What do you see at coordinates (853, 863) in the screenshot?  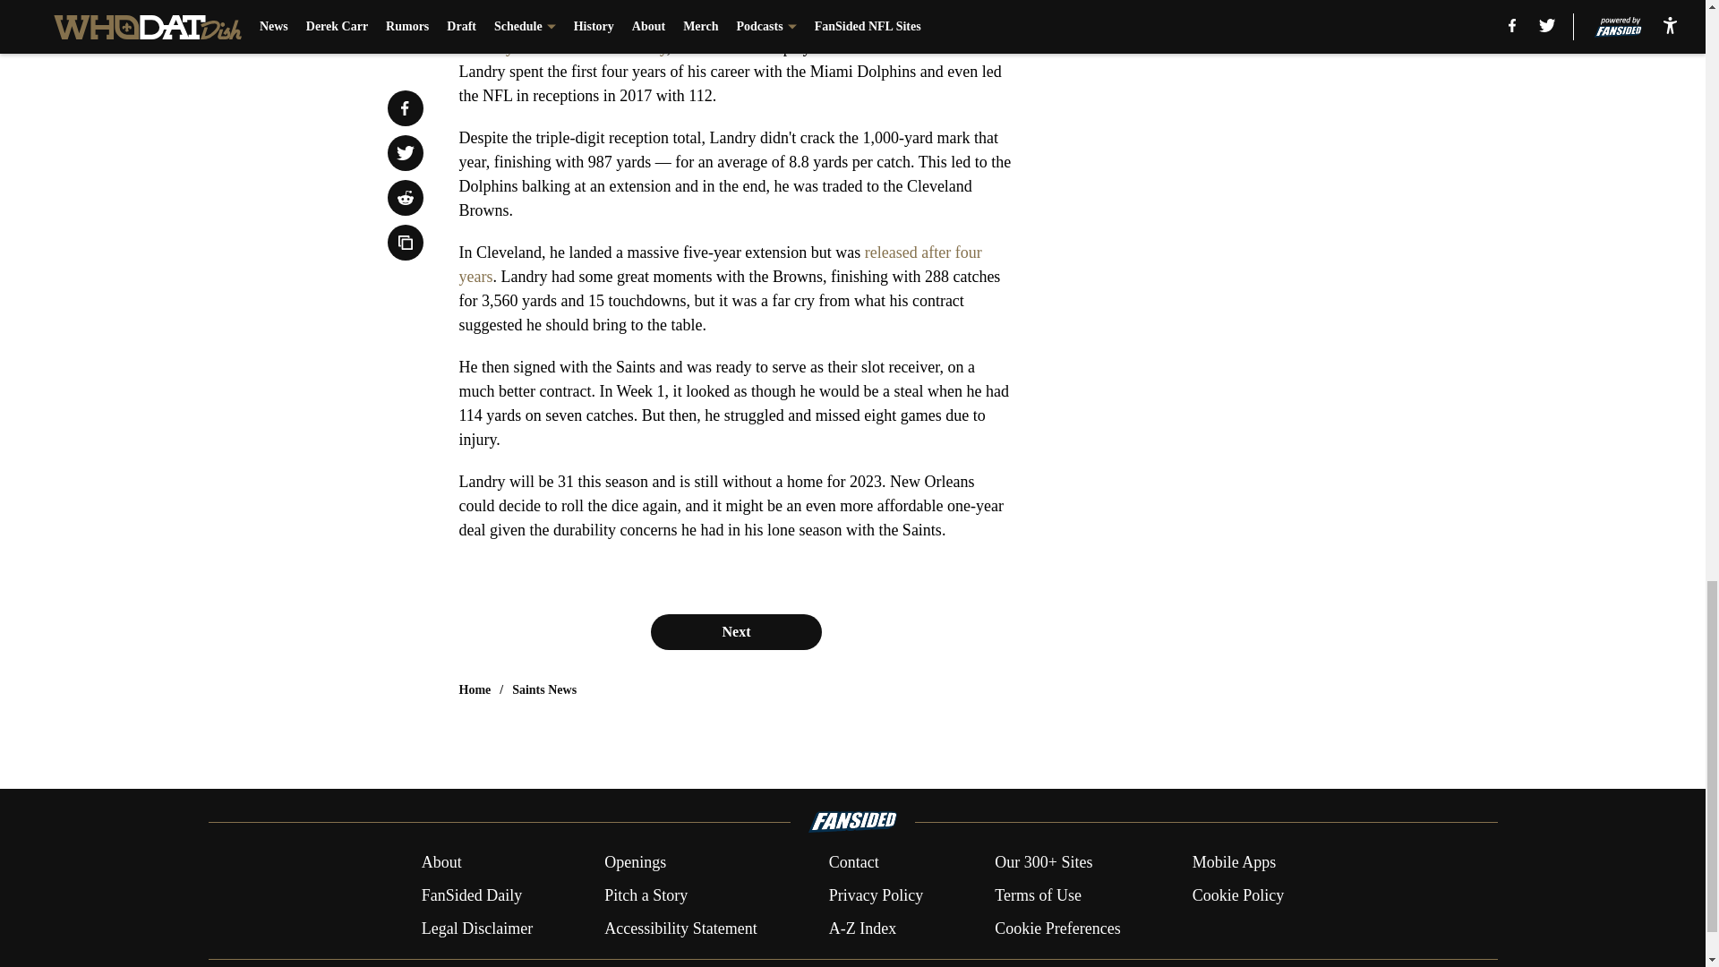 I see `Contact` at bounding box center [853, 863].